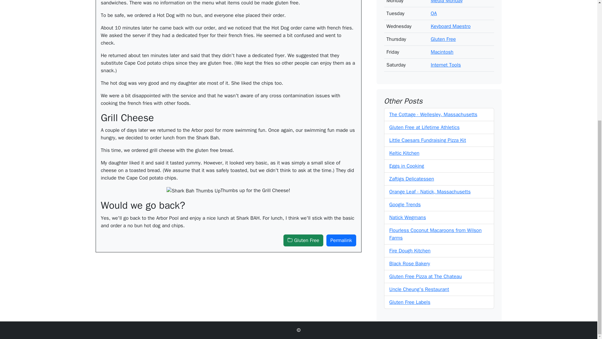 This screenshot has width=602, height=339. What do you see at coordinates (408, 212) in the screenshot?
I see `Natick Wegmans` at bounding box center [408, 212].